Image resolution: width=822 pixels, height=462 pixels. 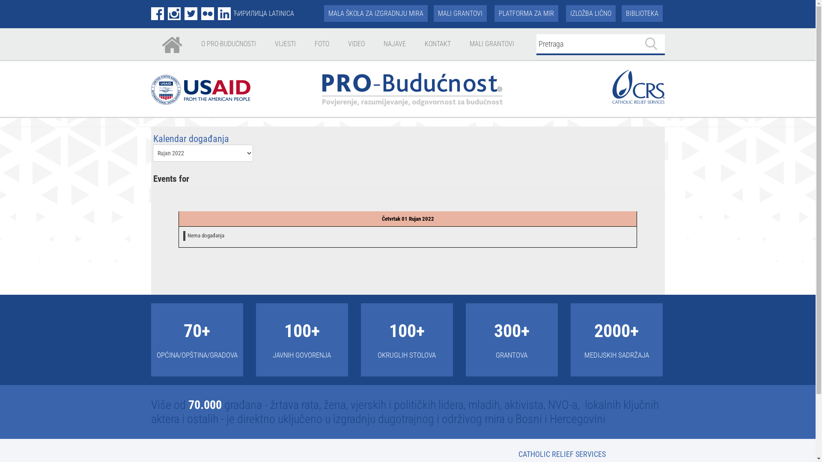 I want to click on JAVNIH GOVORENJA, so click(x=302, y=355).